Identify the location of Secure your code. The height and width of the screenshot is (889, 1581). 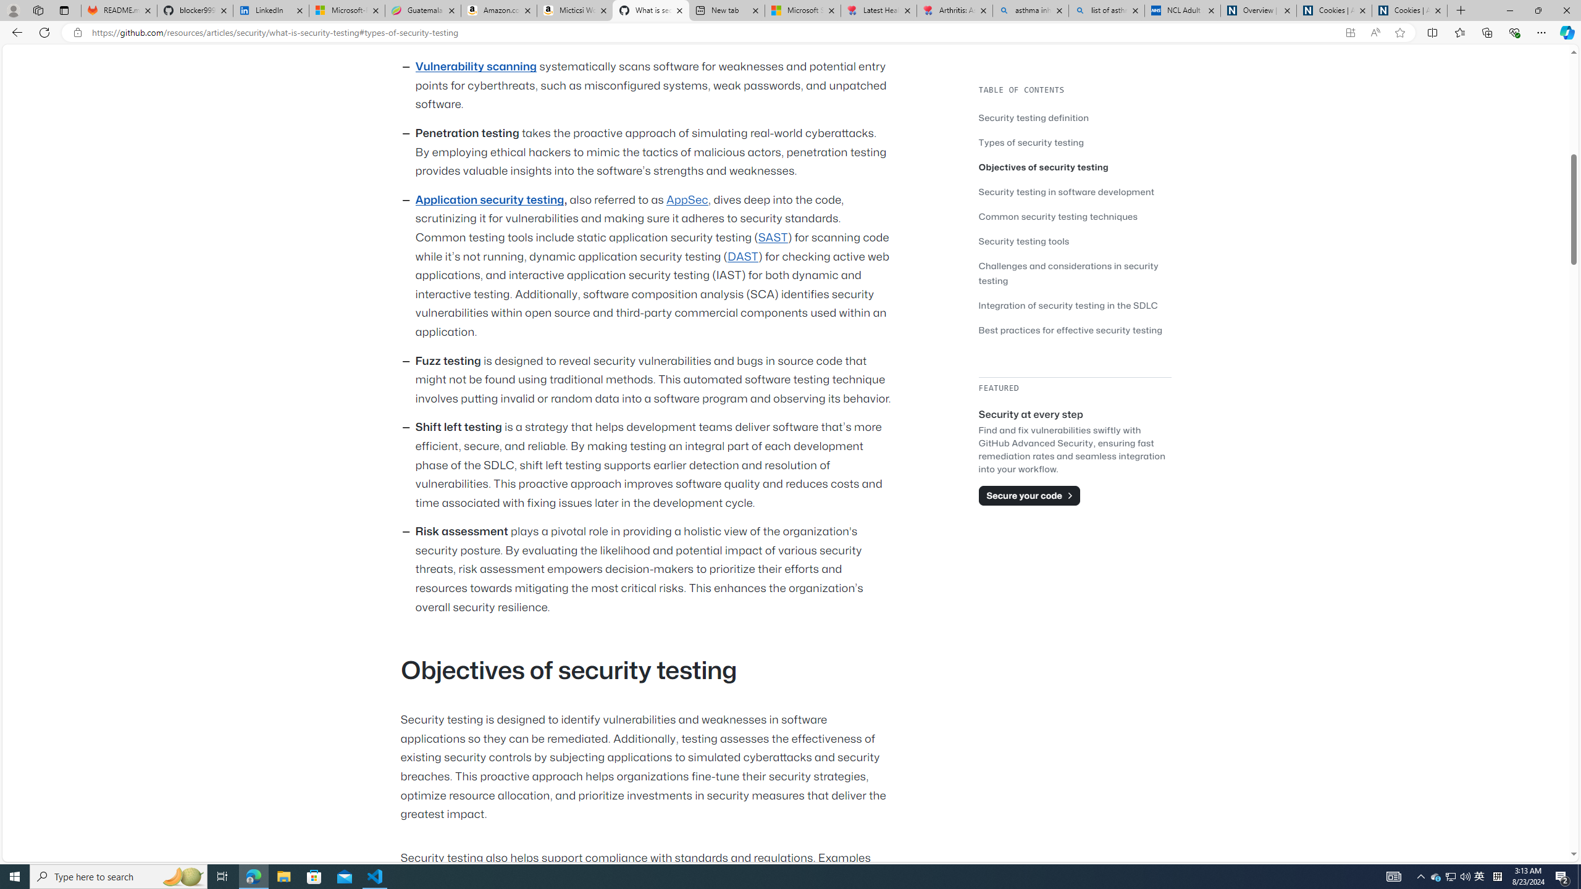
(1029, 495).